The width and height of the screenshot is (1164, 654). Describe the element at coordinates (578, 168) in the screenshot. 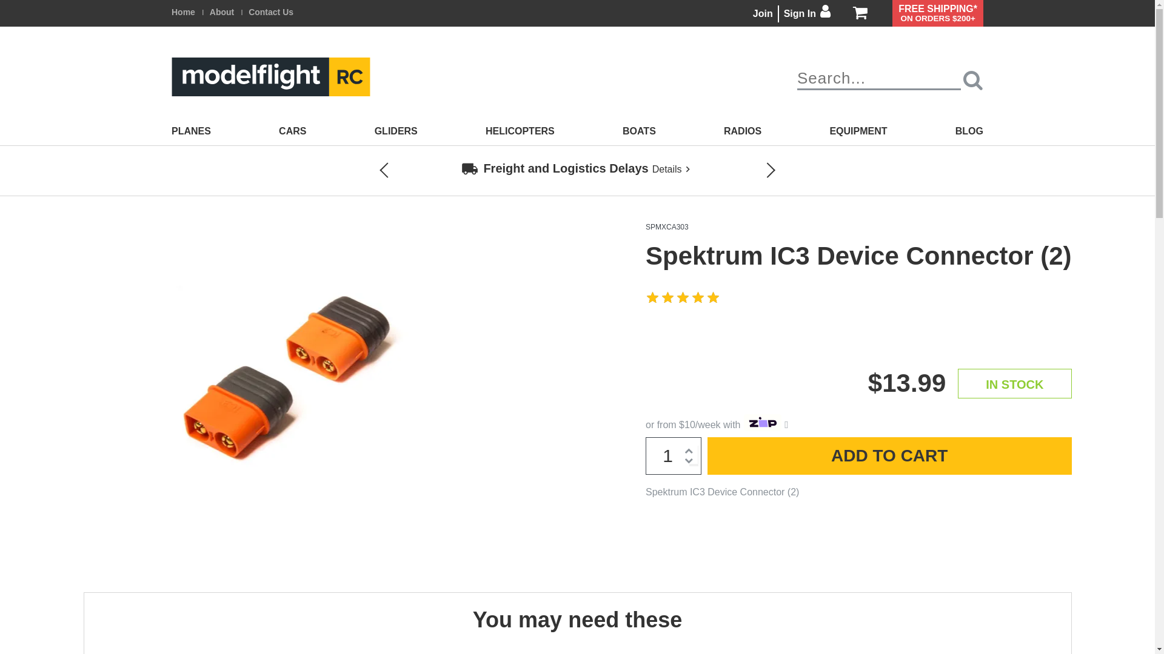

I see `local_shipping
Free Delivery
On any order above $200
Details` at that location.